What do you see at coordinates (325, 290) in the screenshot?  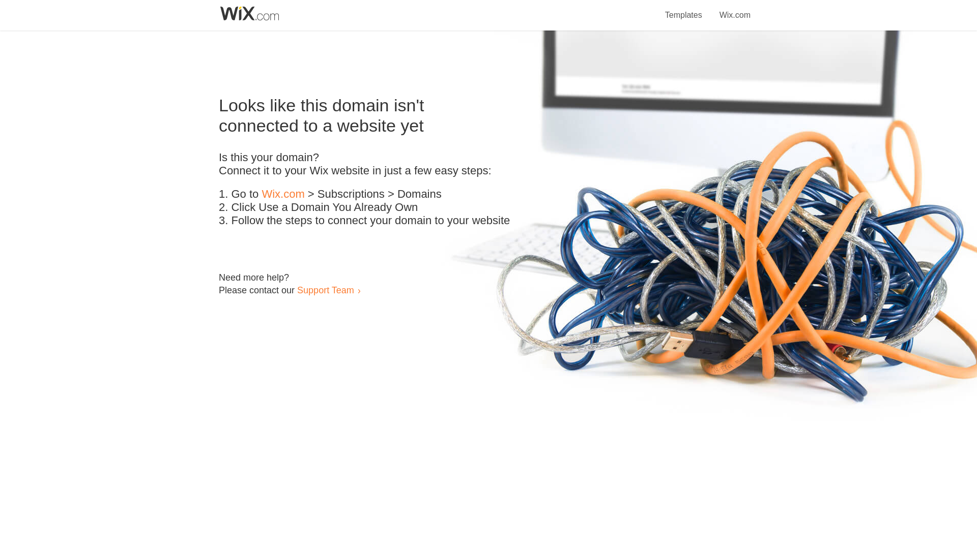 I see `Support Team` at bounding box center [325, 290].